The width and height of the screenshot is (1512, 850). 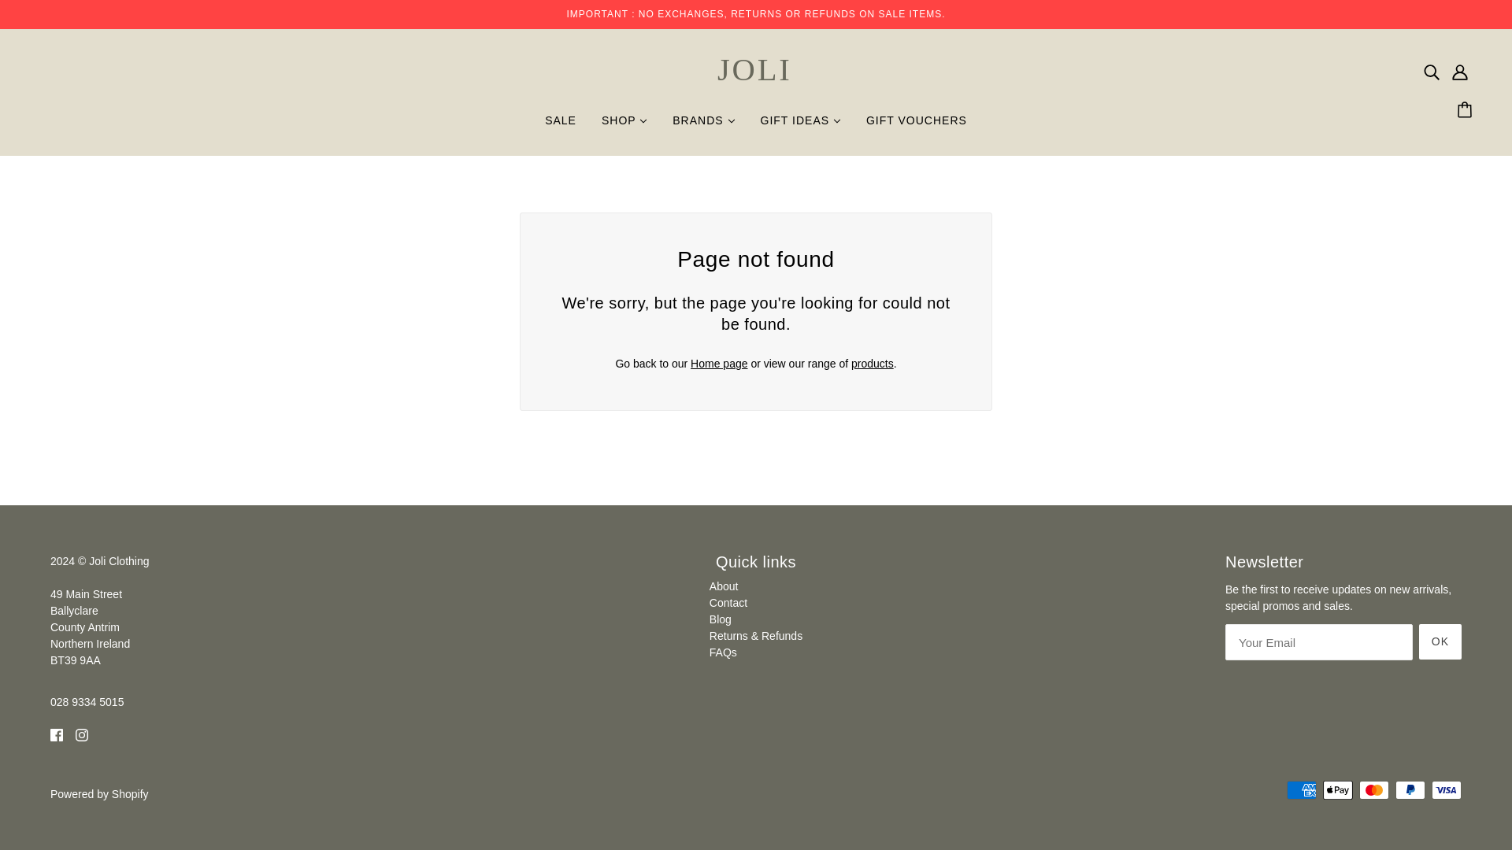 I want to click on JoliClothing, so click(x=756, y=85).